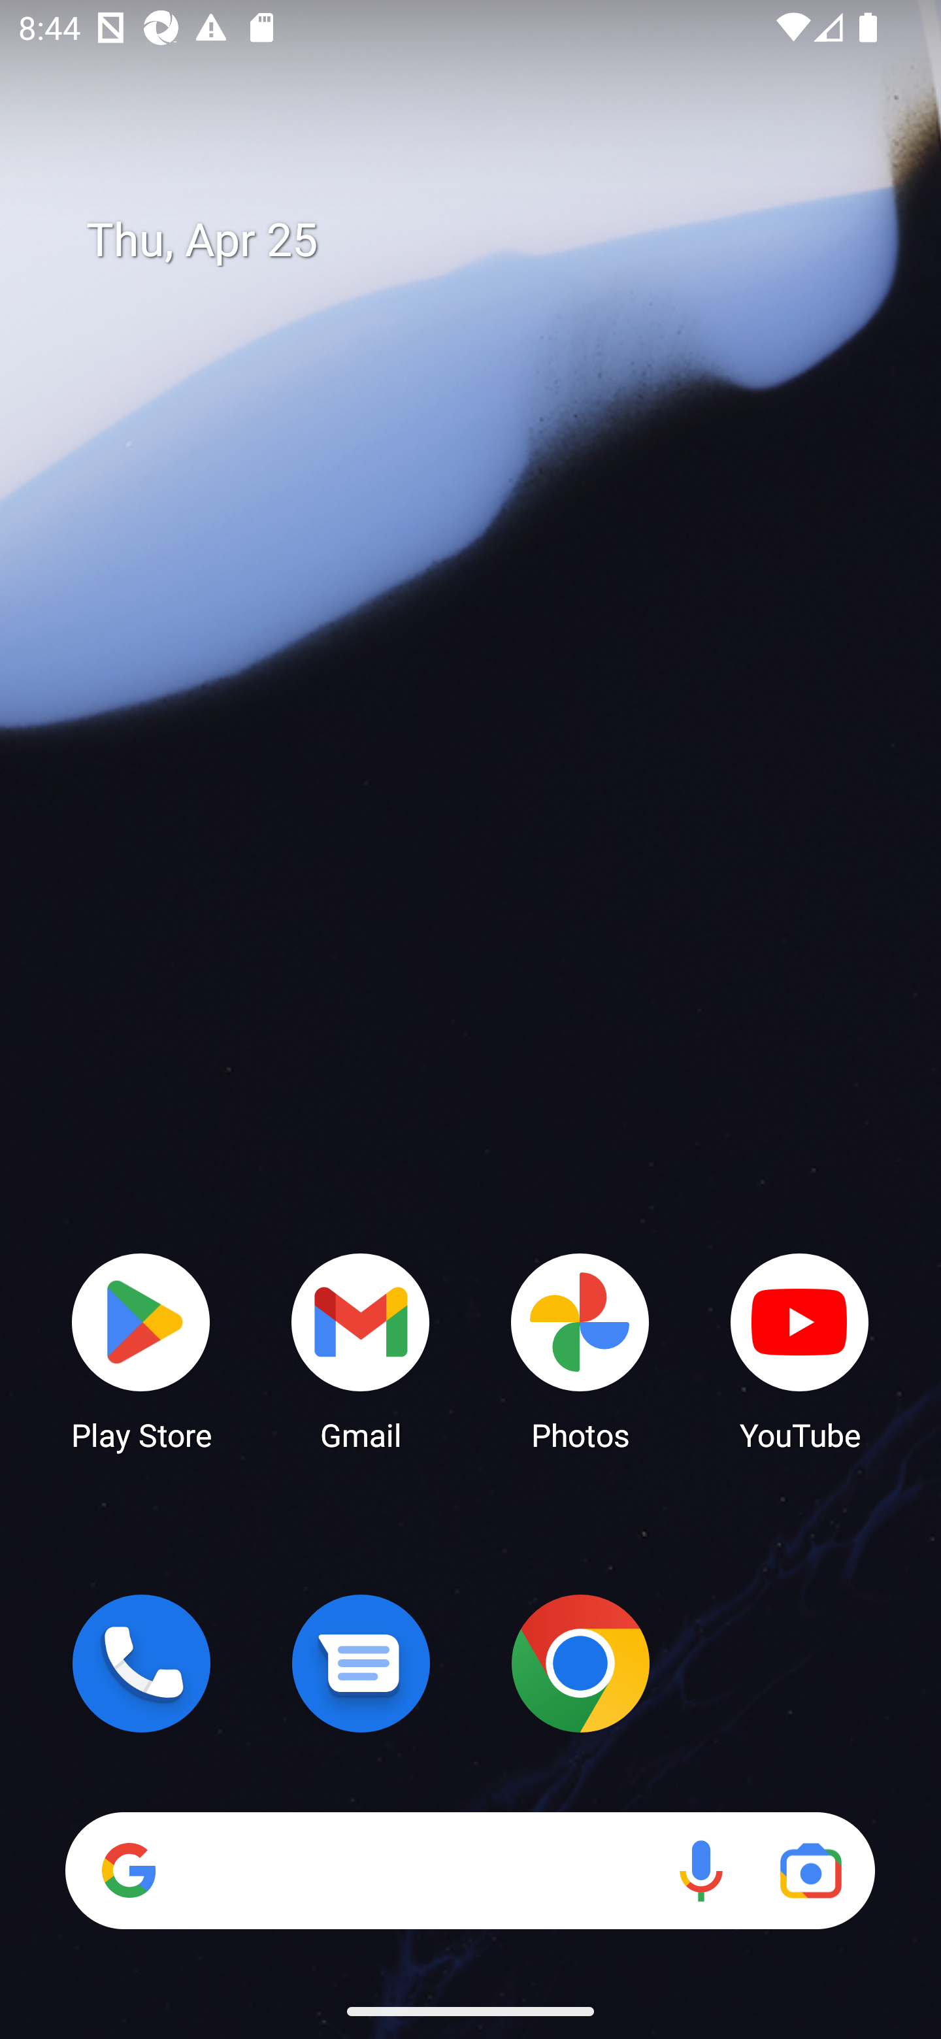  I want to click on Thu, Apr 25, so click(489, 240).